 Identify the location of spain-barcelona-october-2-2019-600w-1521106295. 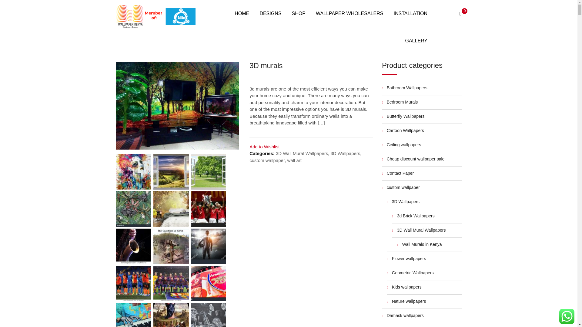
(171, 283).